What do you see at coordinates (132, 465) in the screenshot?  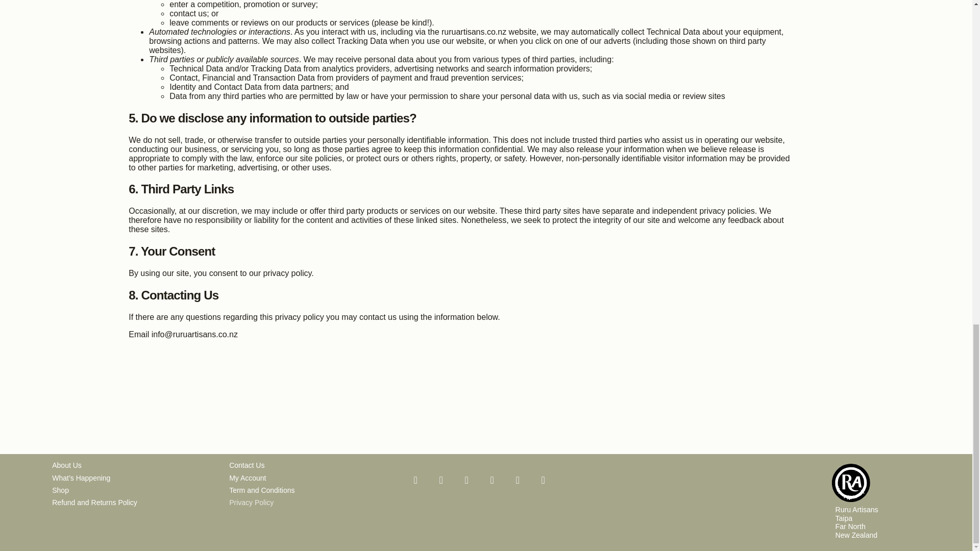 I see `About Us` at bounding box center [132, 465].